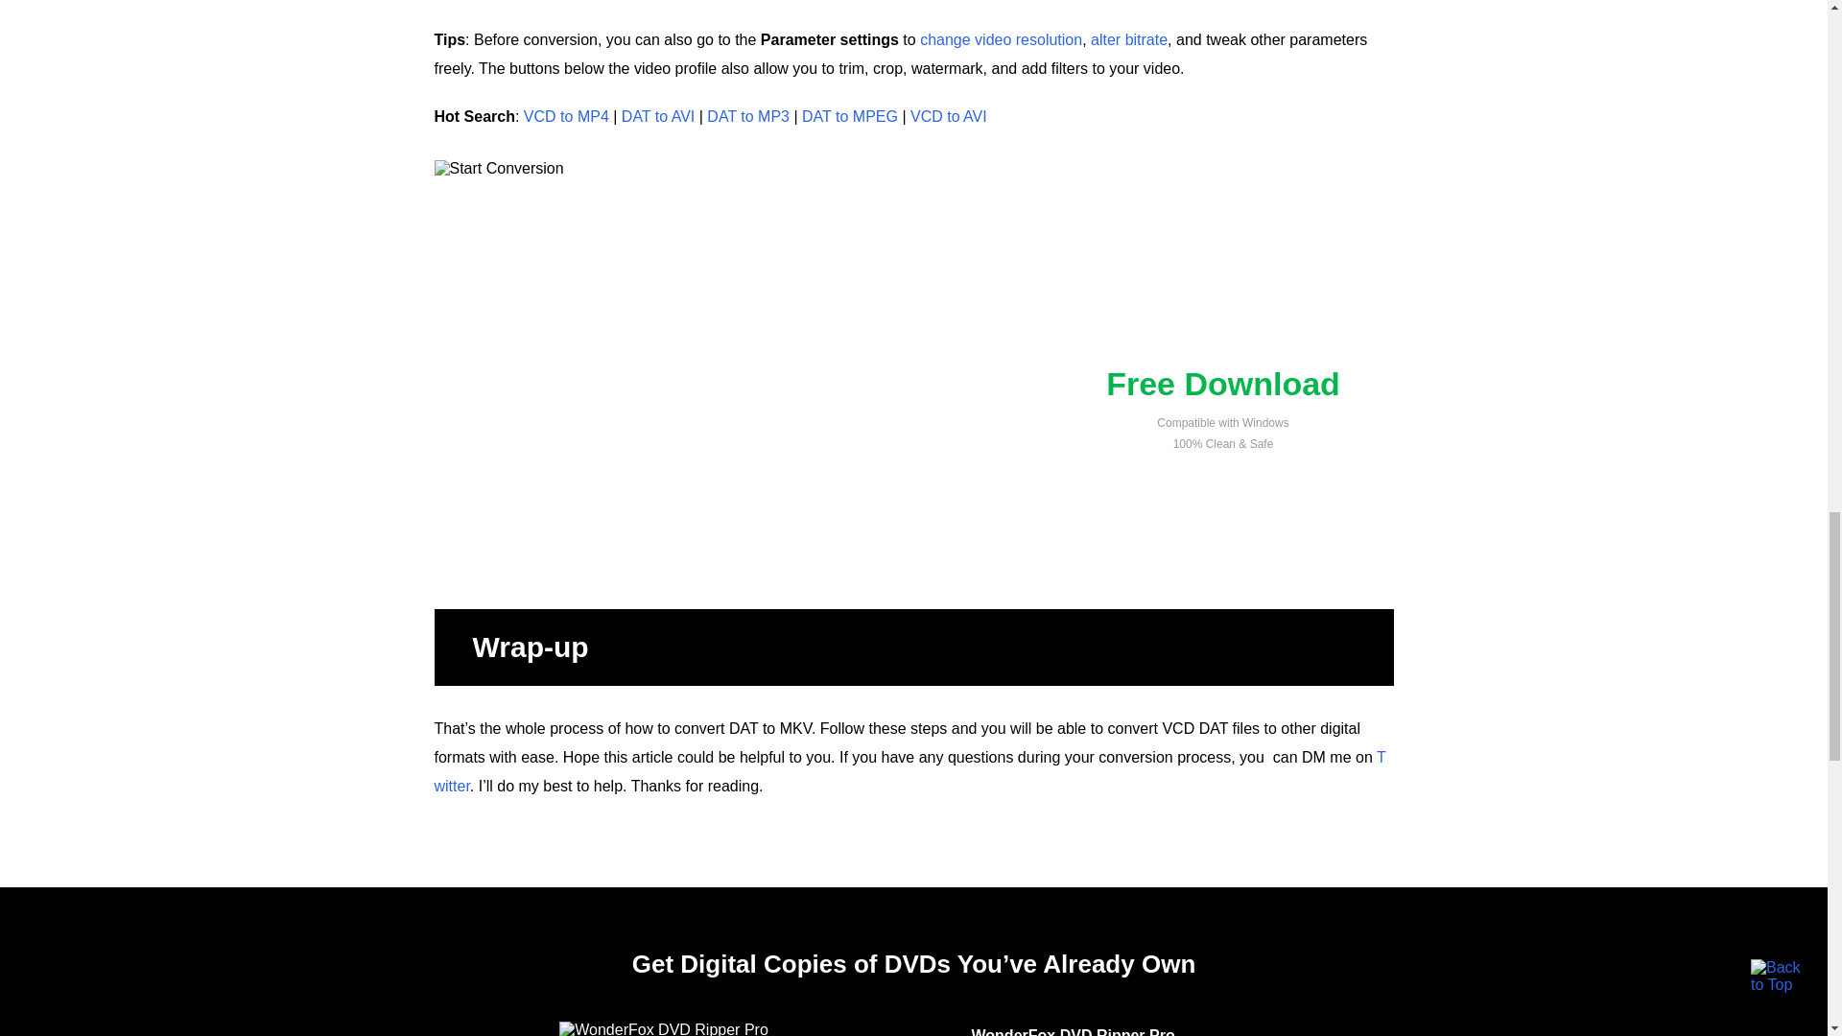 The height and width of the screenshot is (1036, 1842). Describe the element at coordinates (658, 116) in the screenshot. I see `DAT to AVI` at that location.